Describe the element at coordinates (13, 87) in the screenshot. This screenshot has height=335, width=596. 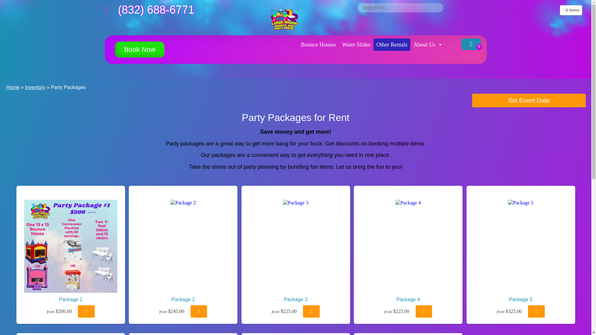
I see `Home` at that location.